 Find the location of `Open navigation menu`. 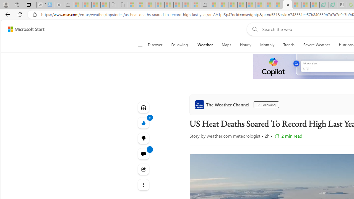

Open navigation menu is located at coordinates (140, 45).